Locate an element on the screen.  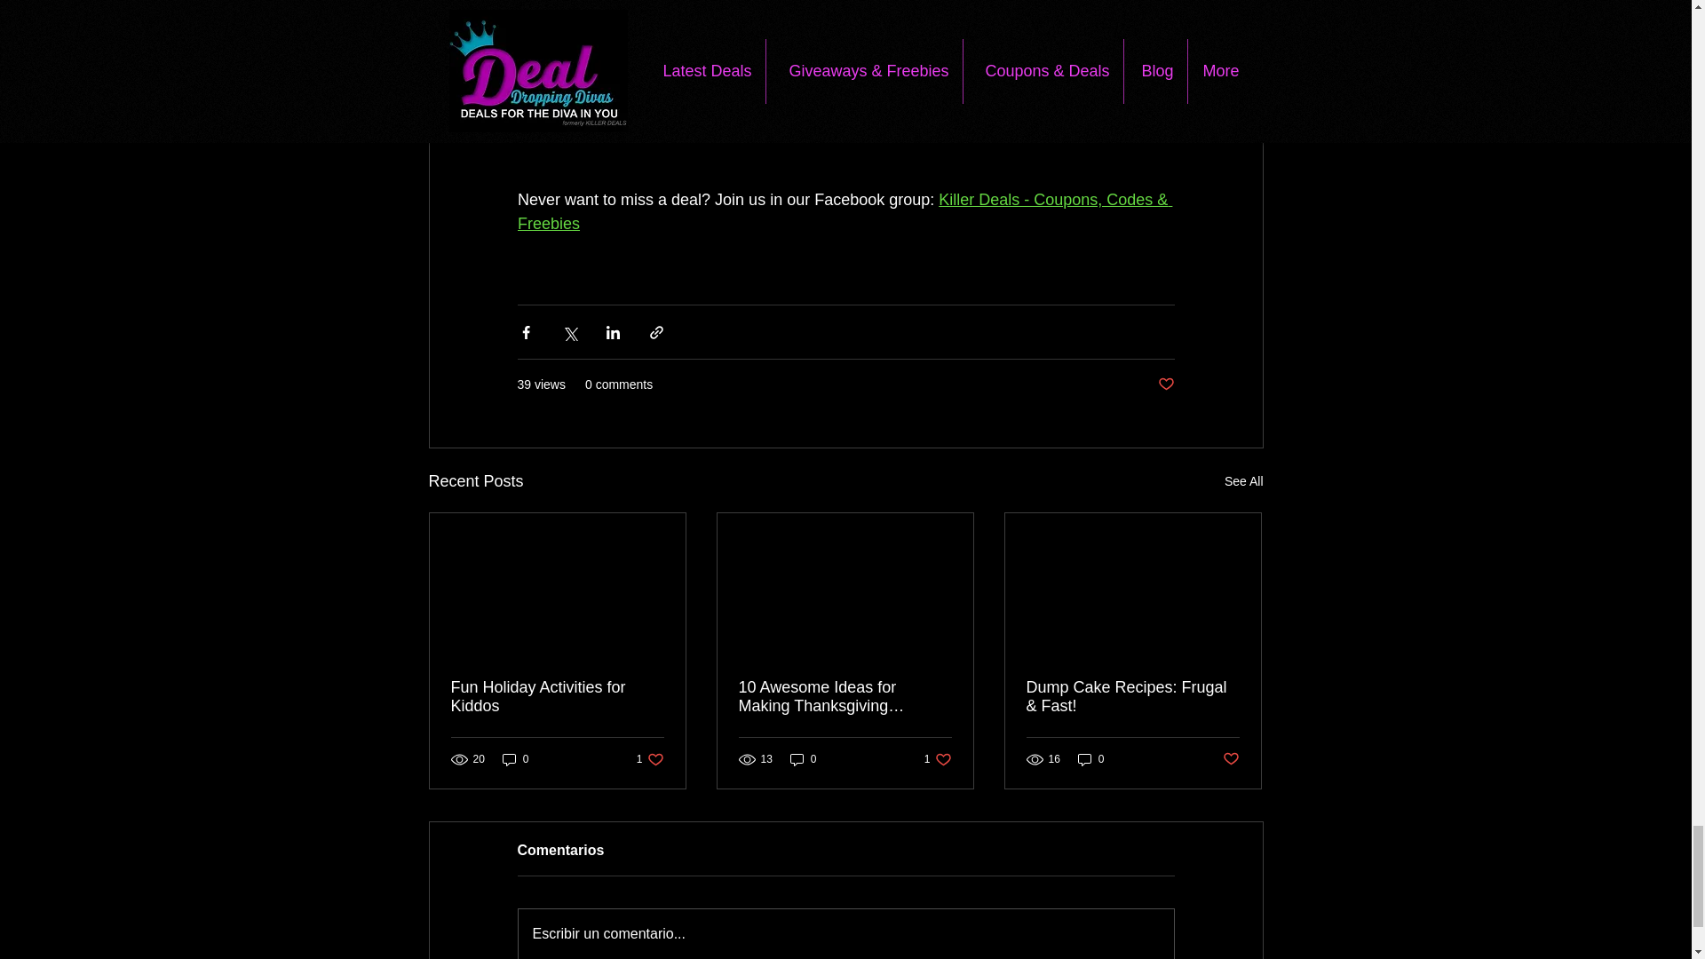
Post not marked as liked is located at coordinates (1231, 759).